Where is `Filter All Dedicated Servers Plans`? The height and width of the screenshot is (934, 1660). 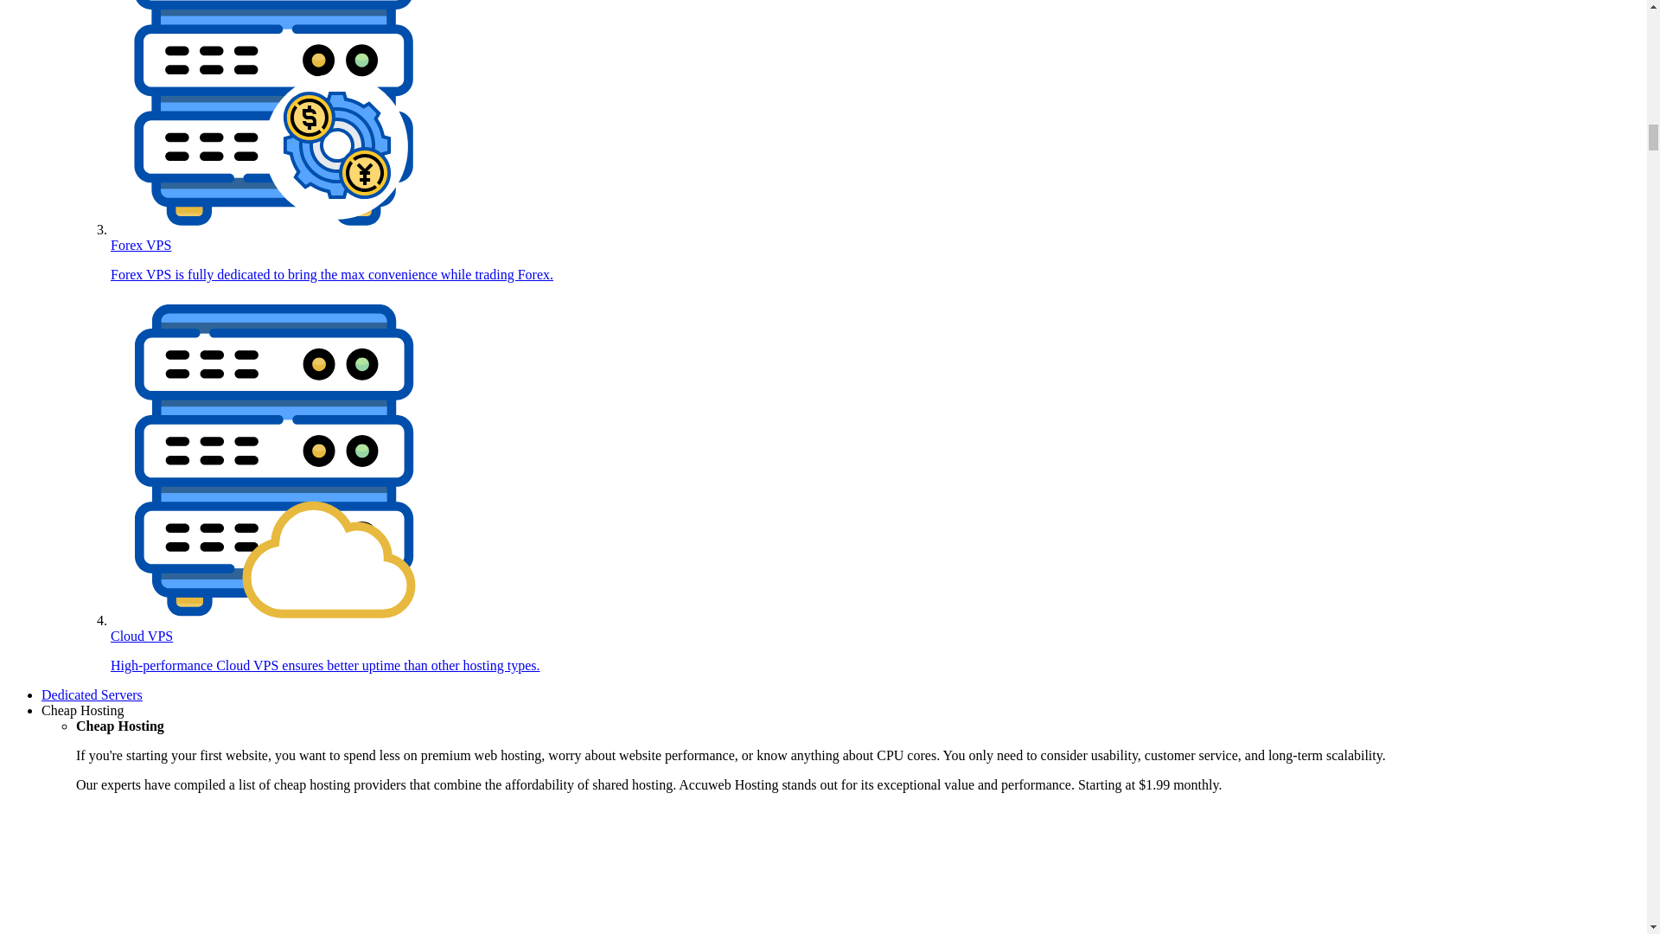
Filter All Dedicated Servers Plans is located at coordinates (92, 694).